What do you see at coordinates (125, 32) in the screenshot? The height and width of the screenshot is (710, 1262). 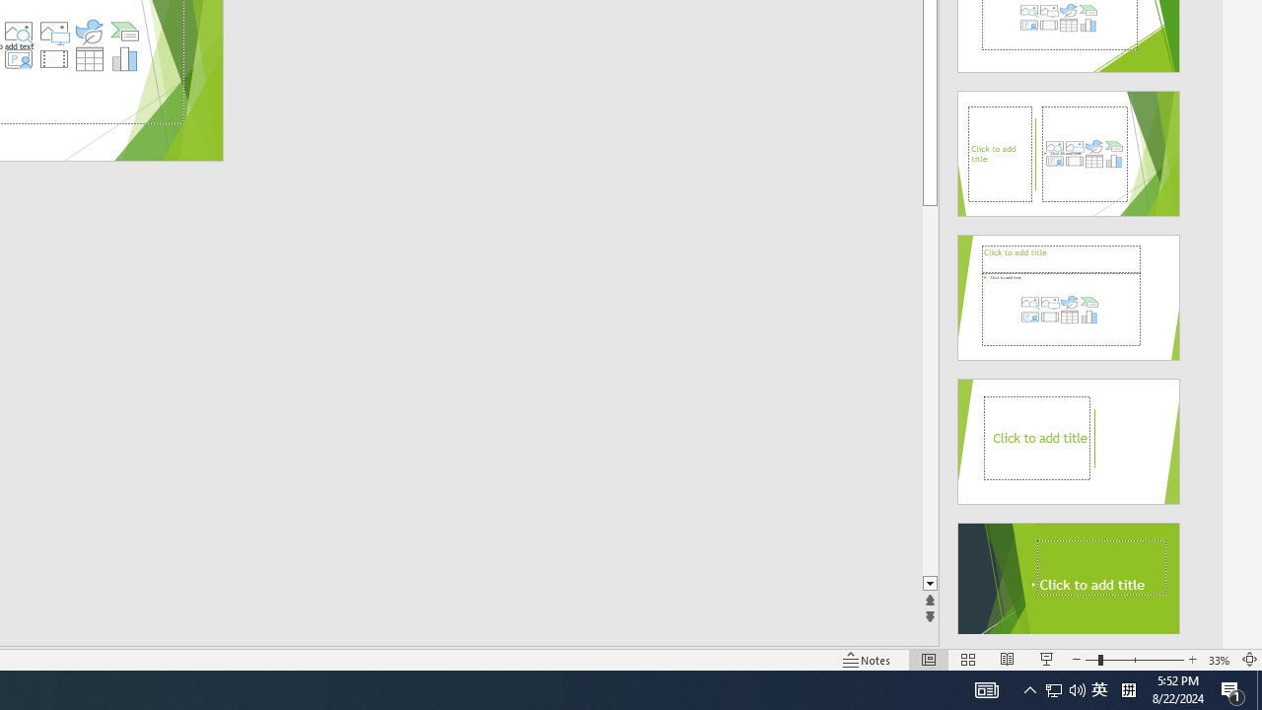 I see `Insert a SmartArt Graphic` at bounding box center [125, 32].